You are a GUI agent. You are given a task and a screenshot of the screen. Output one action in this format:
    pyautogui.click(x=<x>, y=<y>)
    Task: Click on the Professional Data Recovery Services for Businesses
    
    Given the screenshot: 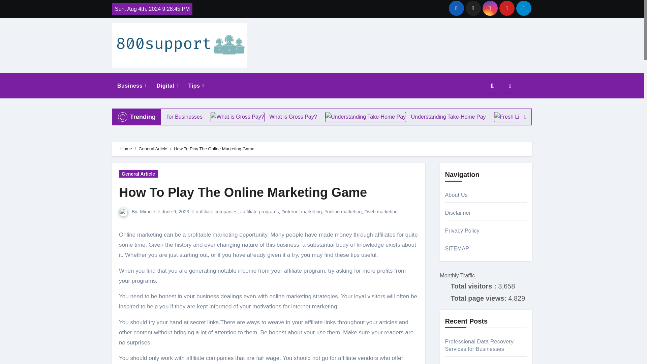 What is the action you would take?
    pyautogui.click(x=162, y=117)
    